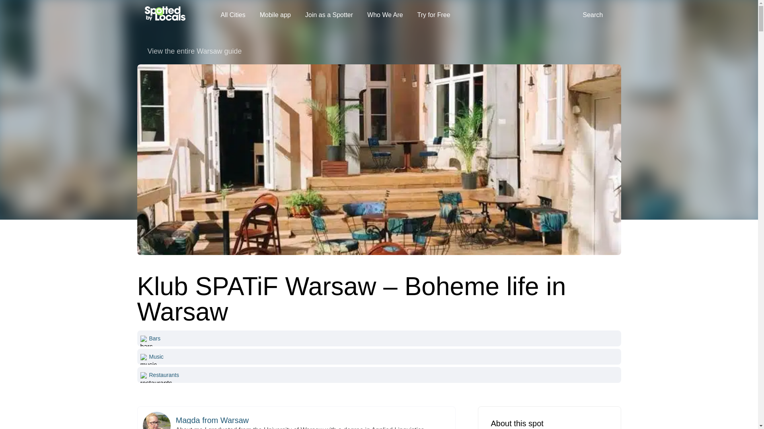 The image size is (764, 429). I want to click on View the entire Warsaw guide, so click(378, 51).